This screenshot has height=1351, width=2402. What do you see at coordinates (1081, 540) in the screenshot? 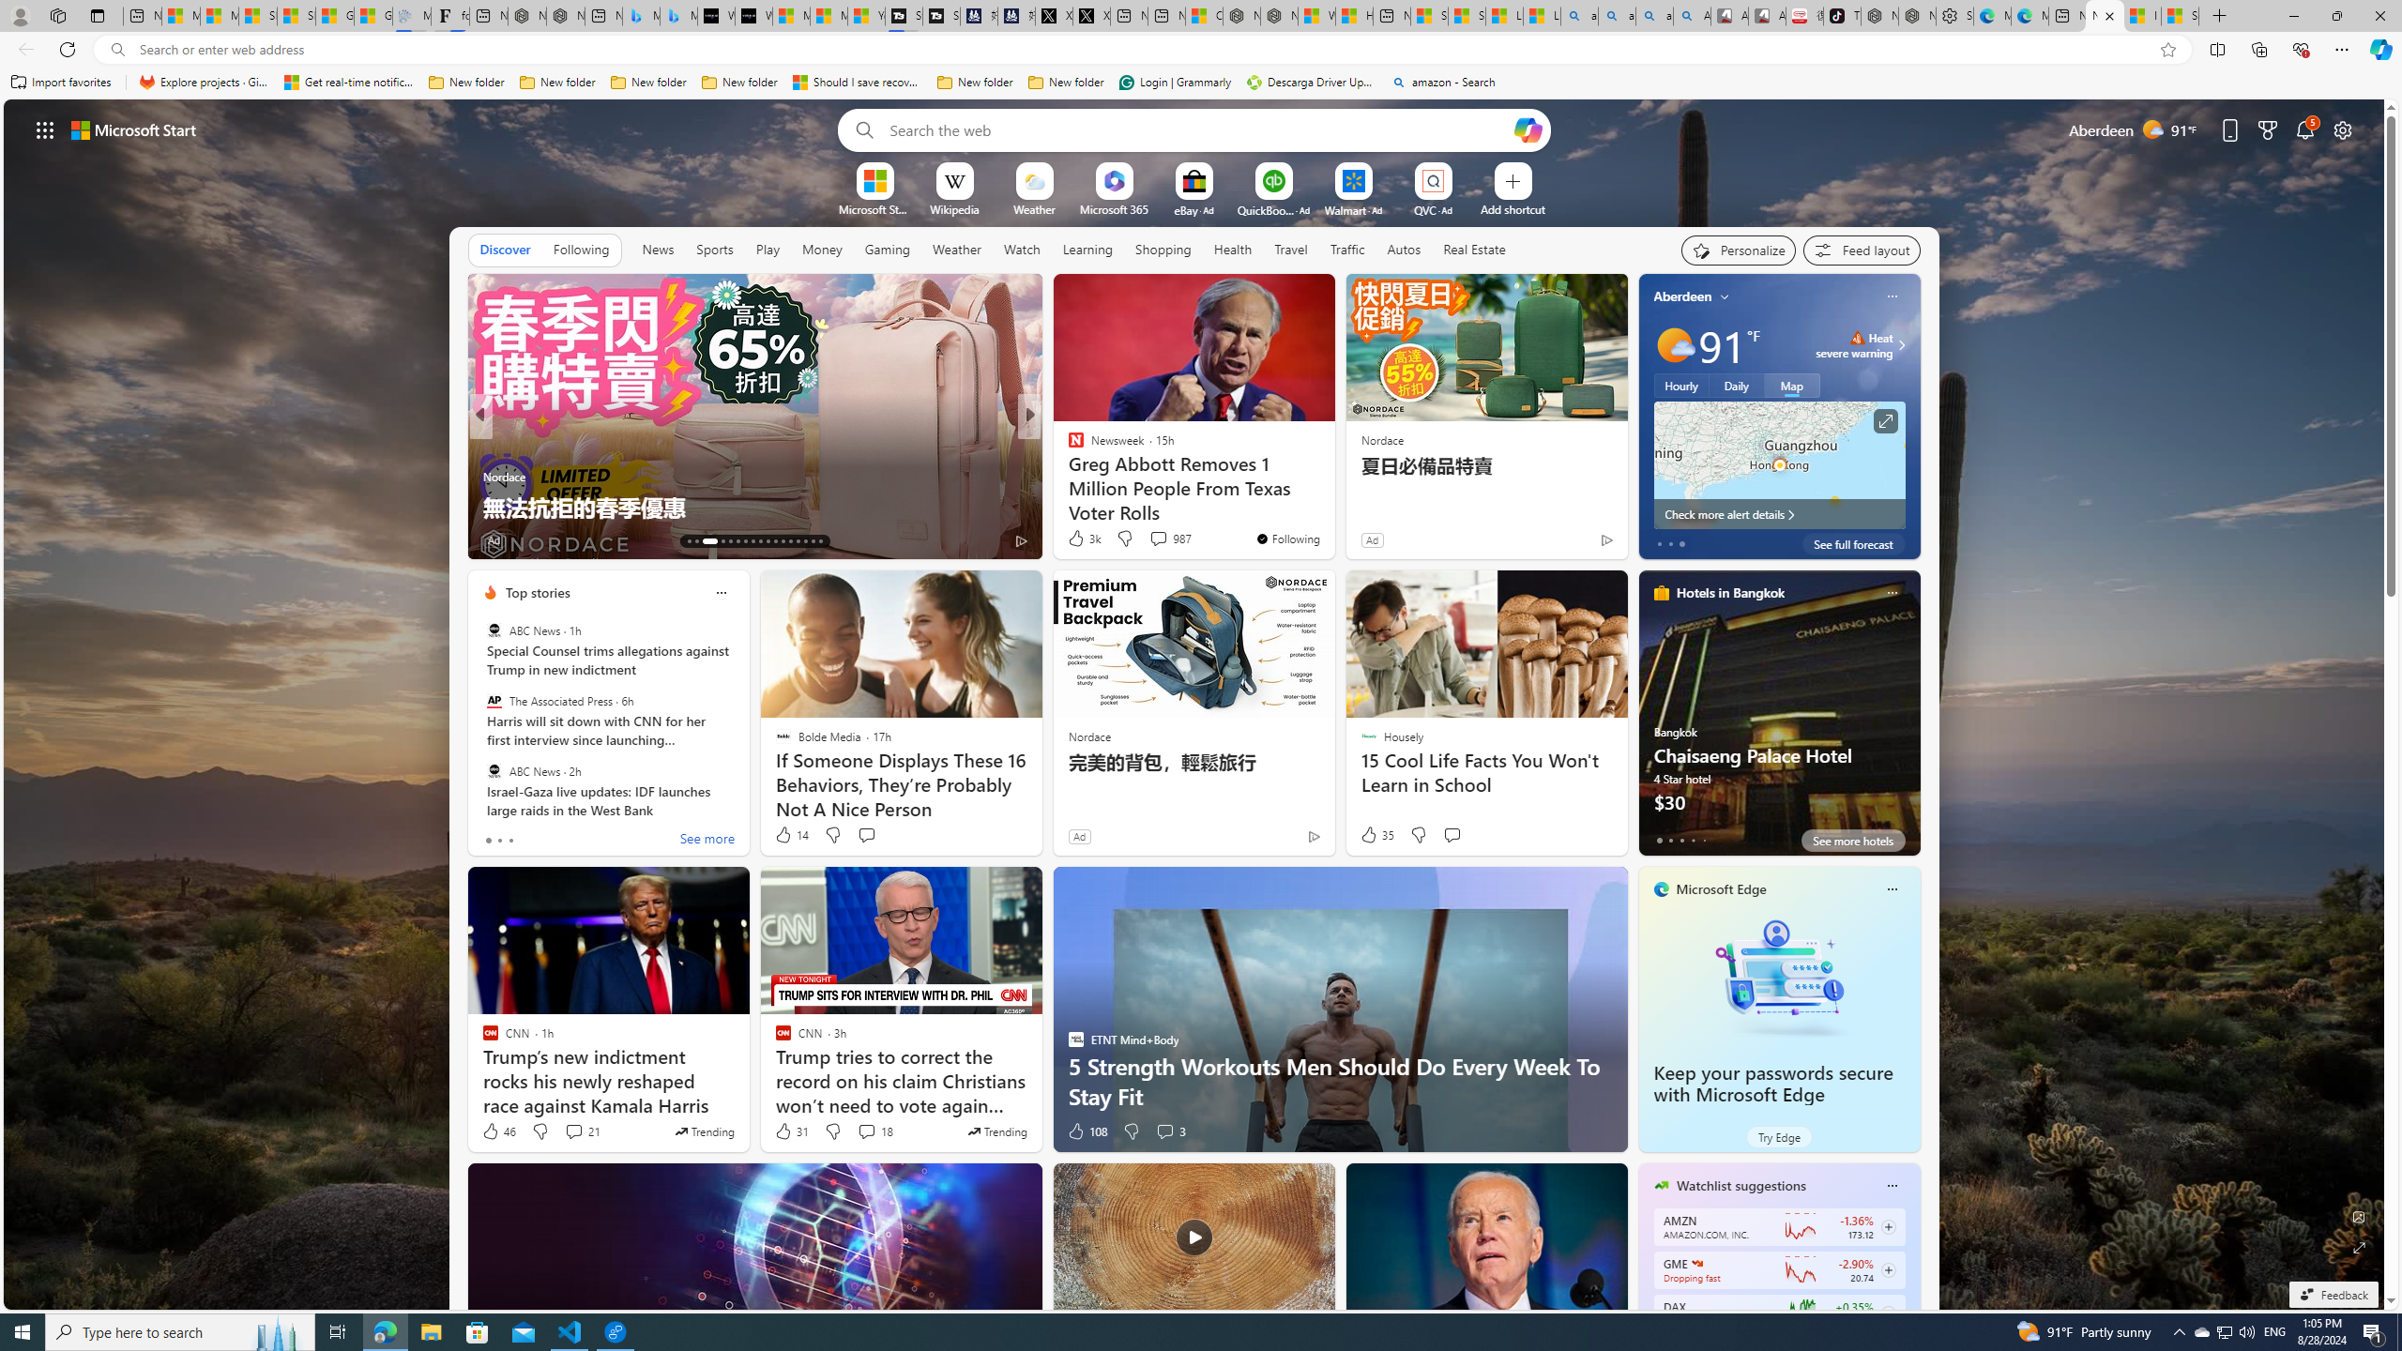
I see `158 Like` at bounding box center [1081, 540].